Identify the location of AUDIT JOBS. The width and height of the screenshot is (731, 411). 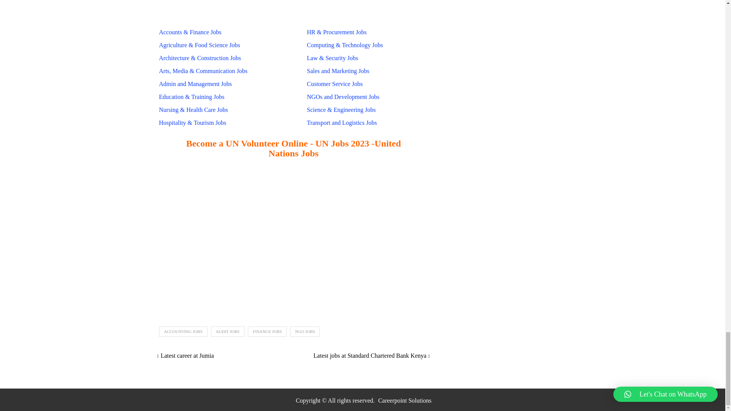
(228, 331).